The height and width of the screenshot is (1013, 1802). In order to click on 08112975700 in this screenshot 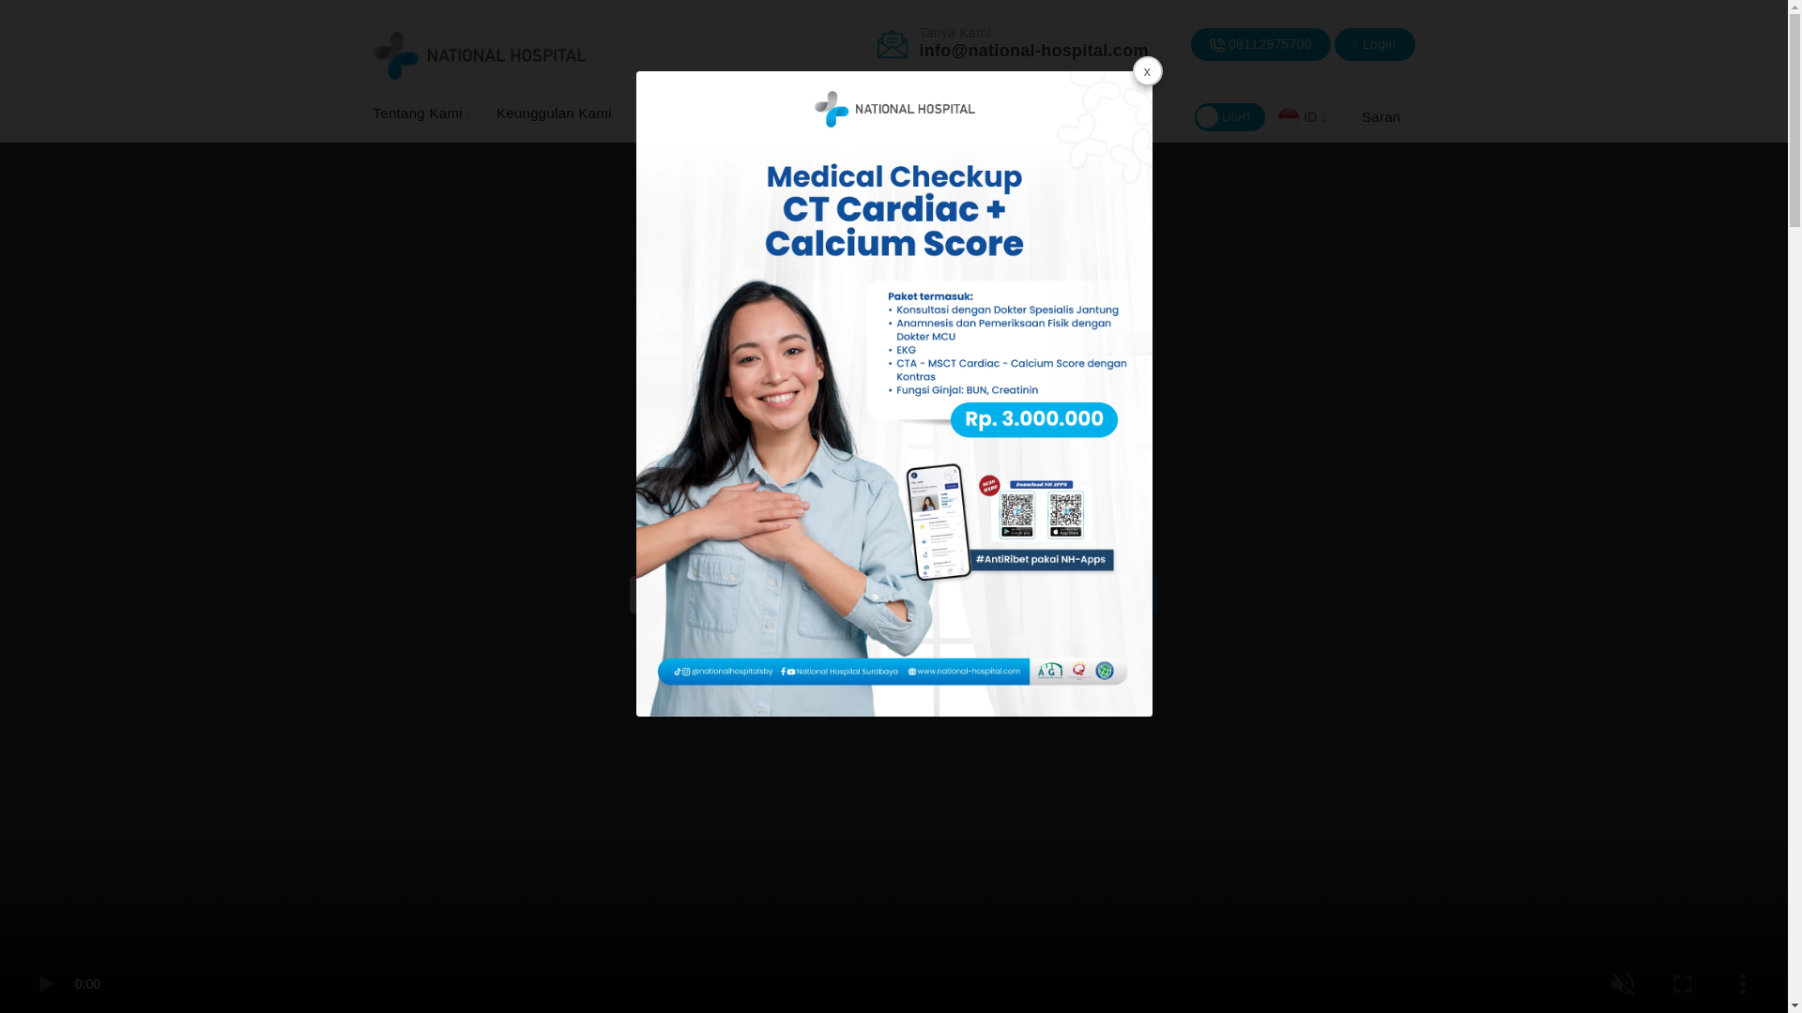, I will do `click(1263, 43)`.